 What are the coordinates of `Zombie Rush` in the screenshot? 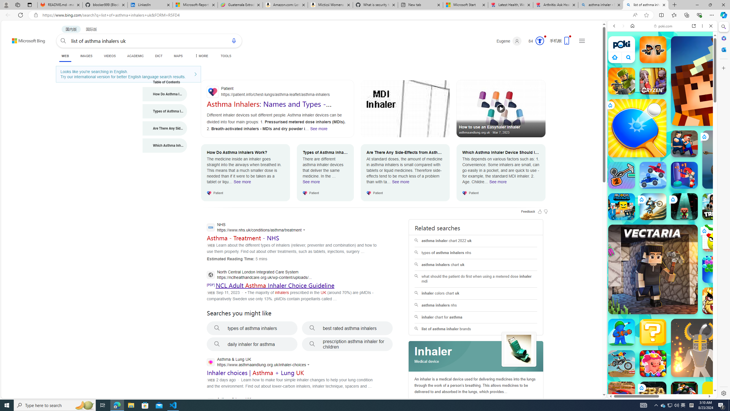 It's located at (653, 49).